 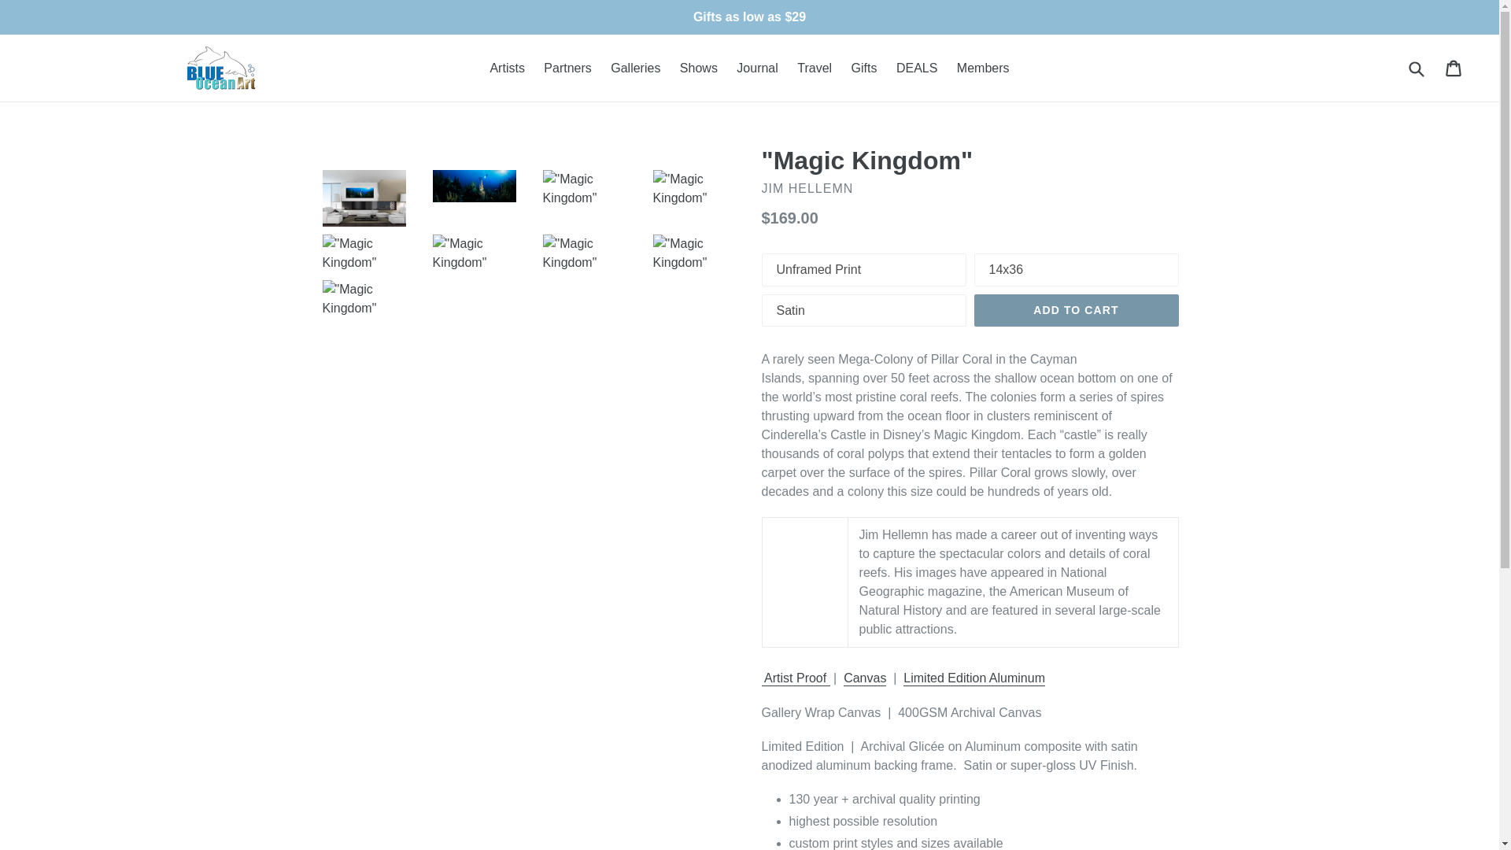 I want to click on Shows, so click(x=757, y=68).